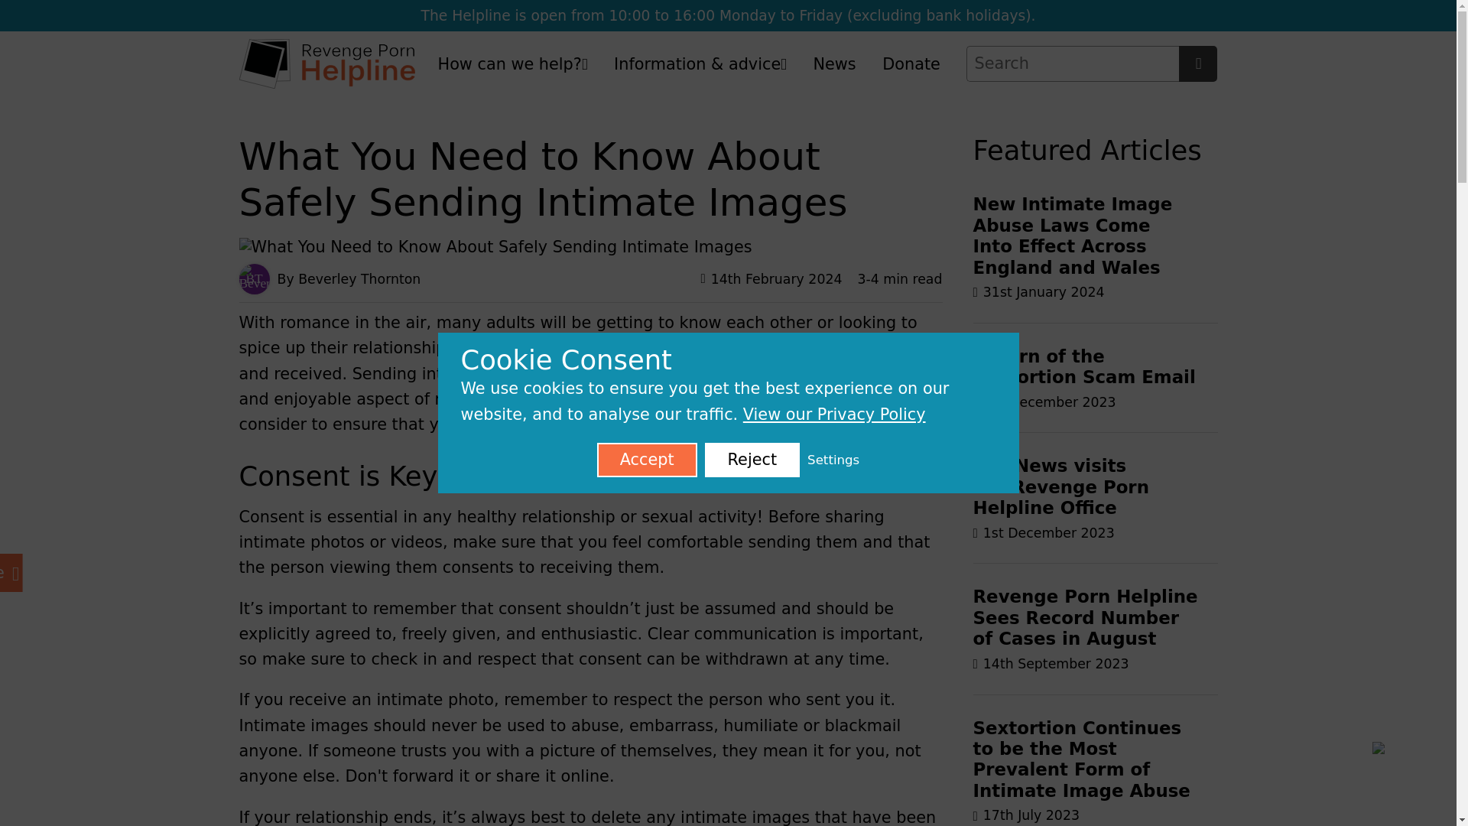 The height and width of the screenshot is (826, 1468). What do you see at coordinates (647, 460) in the screenshot?
I see `Accept all the cookies we would like to set` at bounding box center [647, 460].